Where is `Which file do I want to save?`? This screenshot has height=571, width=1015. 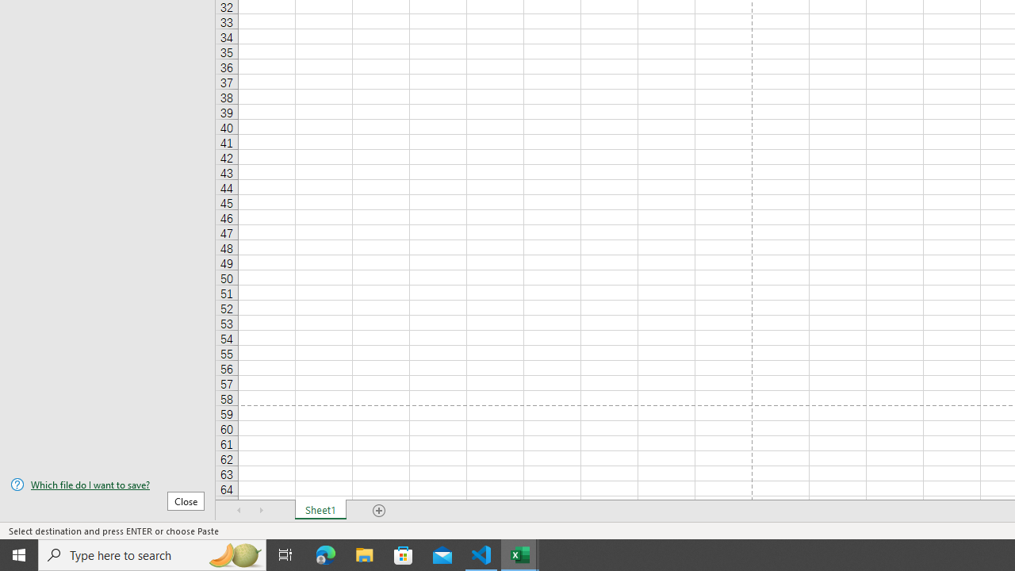 Which file do I want to save? is located at coordinates (108, 485).